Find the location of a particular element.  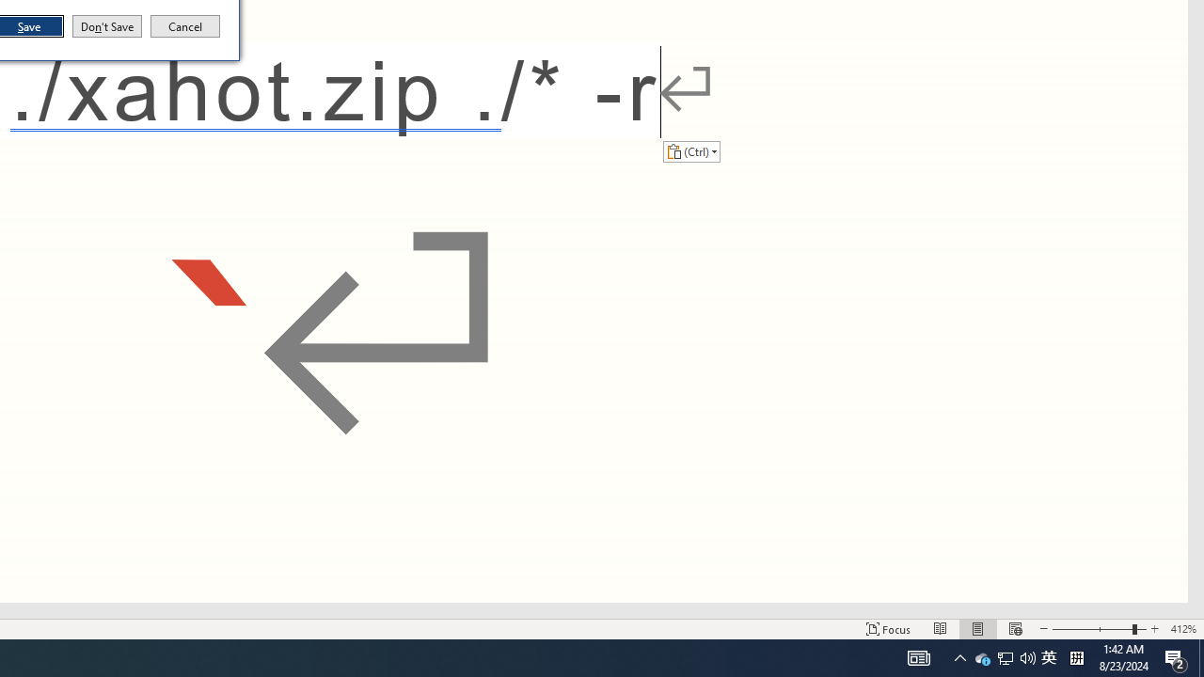

Q2790: 100% is located at coordinates (1027, 658).